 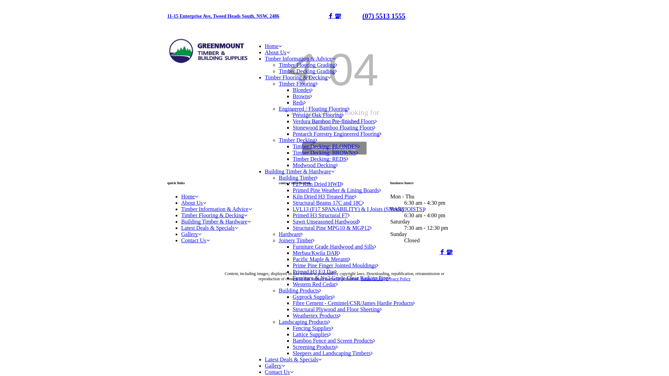 I want to click on Pentarch Forestry Engineered Flooring, so click(x=337, y=134).